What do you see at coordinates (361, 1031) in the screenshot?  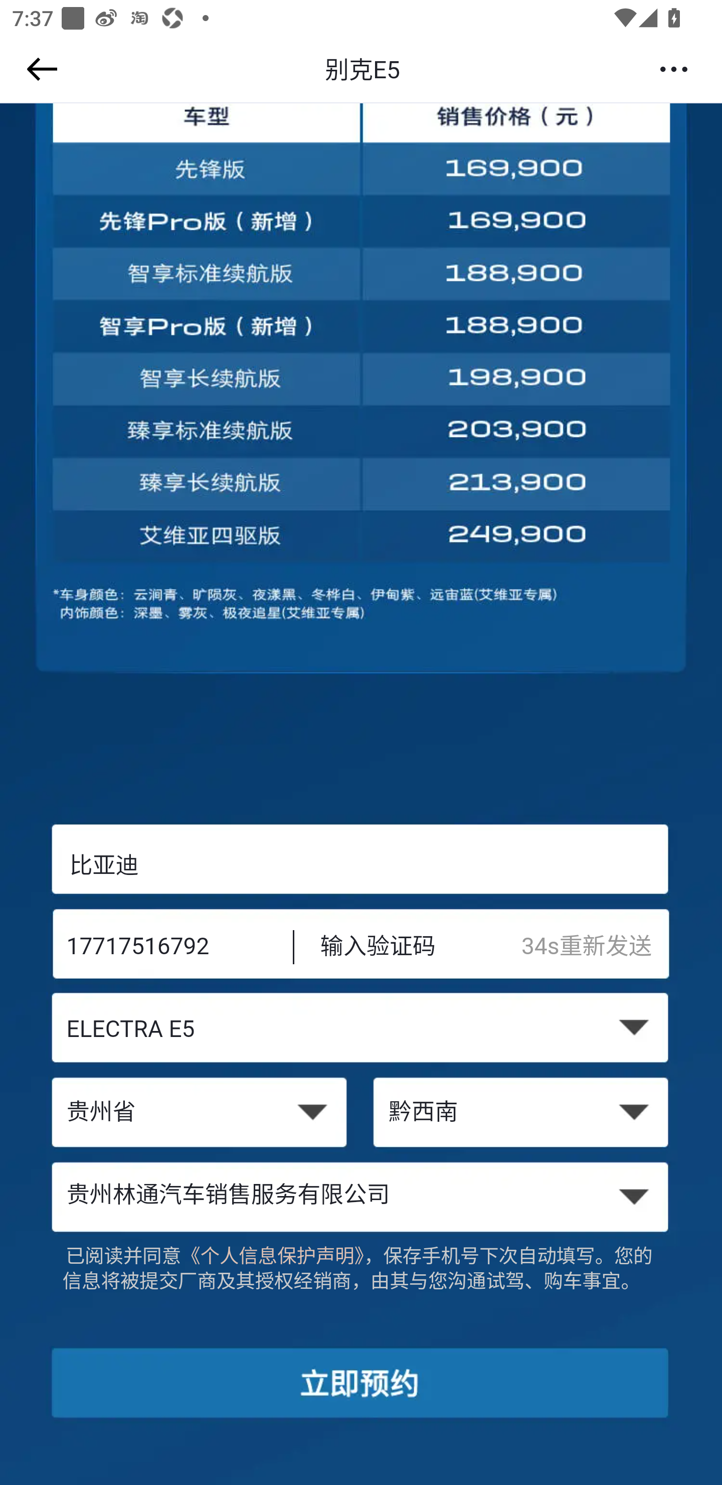 I see `ELECTRA E5` at bounding box center [361, 1031].